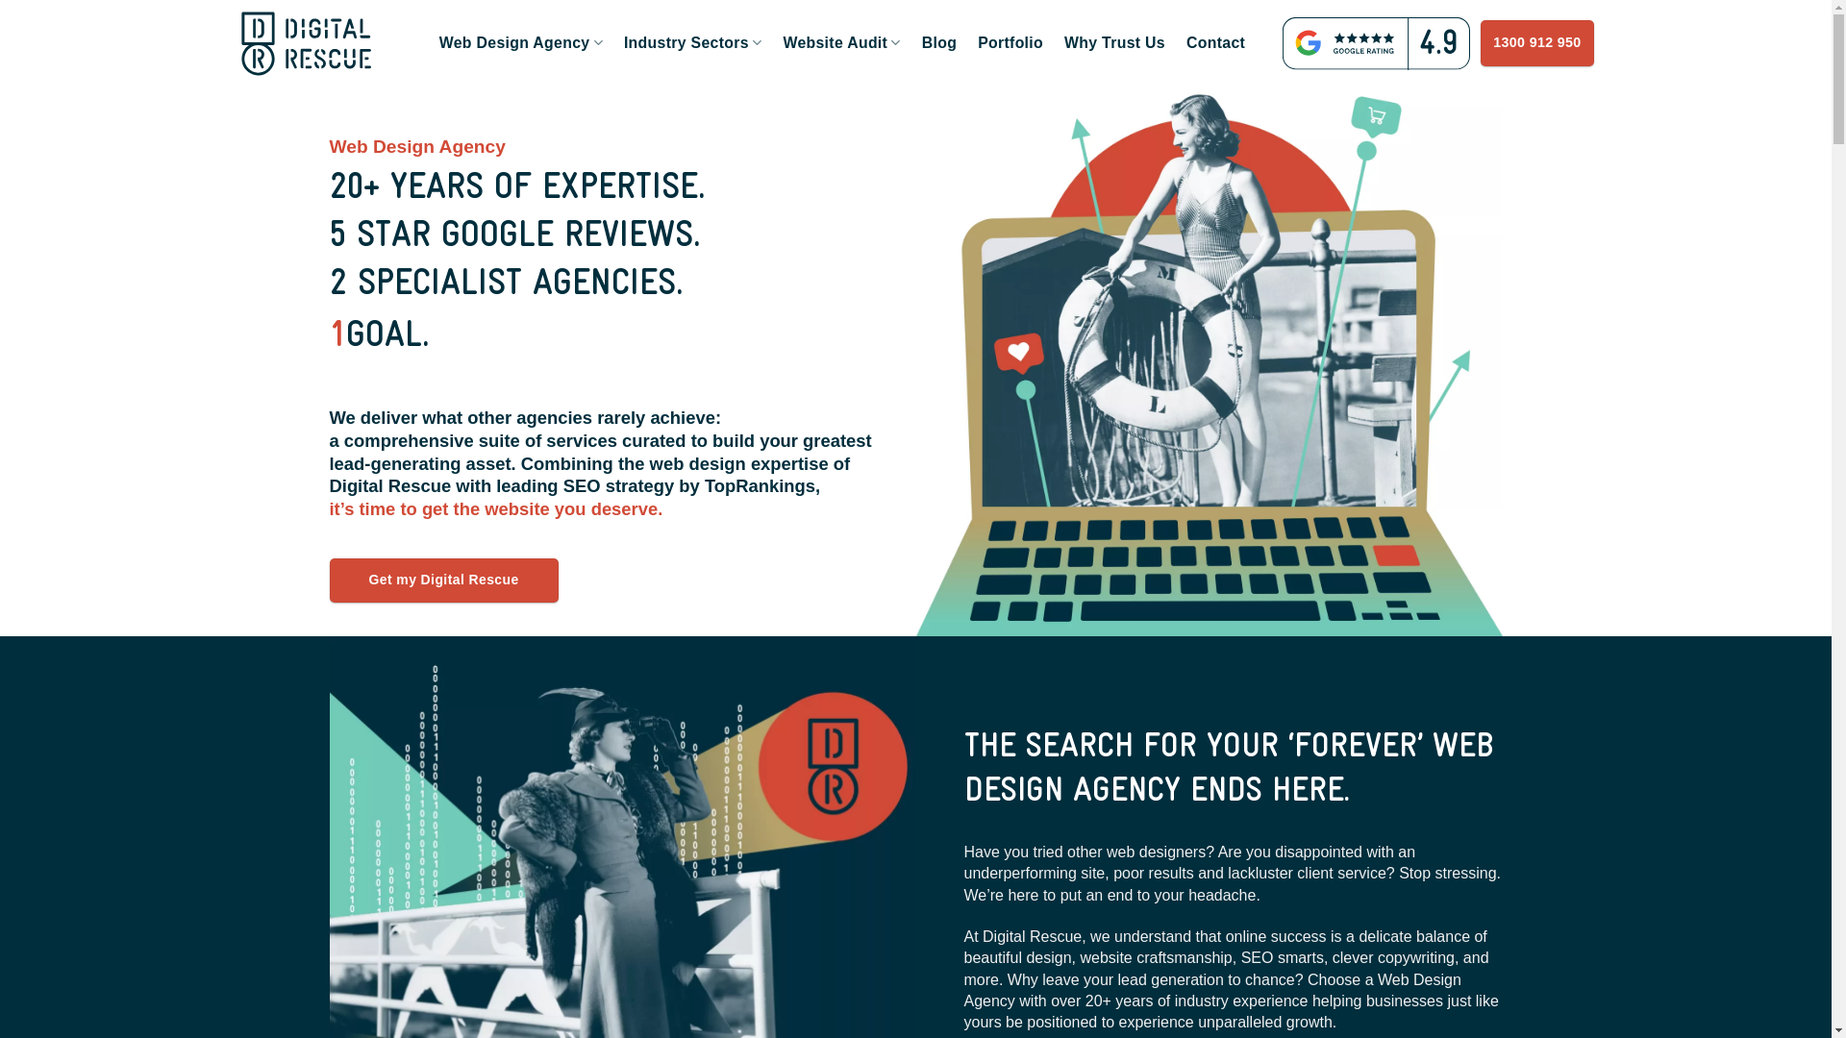  What do you see at coordinates (443, 581) in the screenshot?
I see `Get my Digital Rescue` at bounding box center [443, 581].